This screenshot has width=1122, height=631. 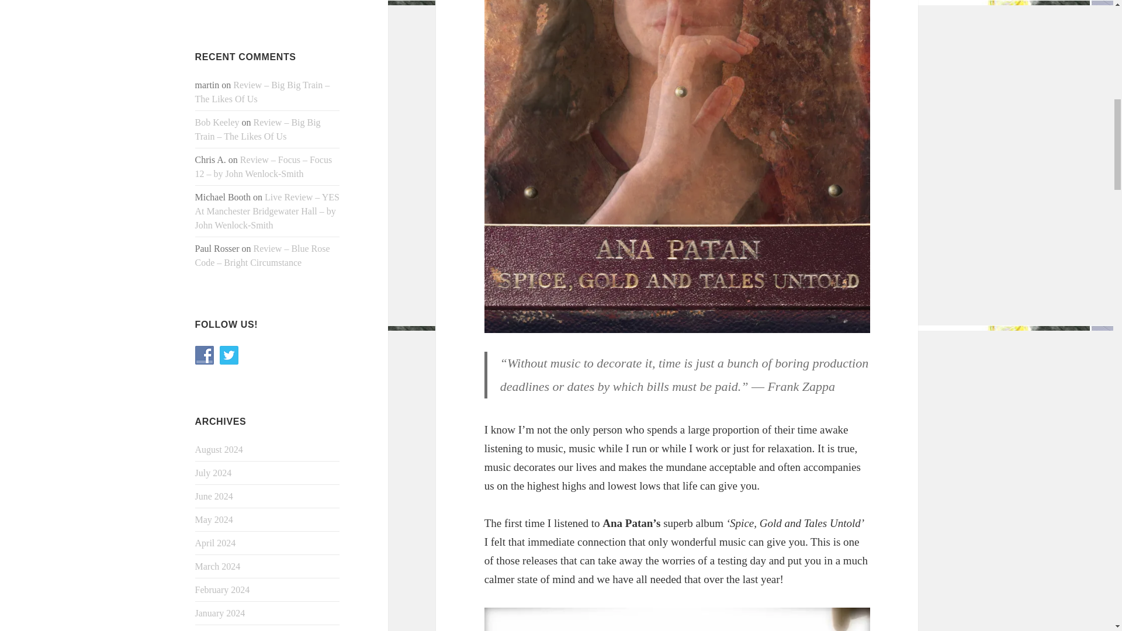 What do you see at coordinates (218, 567) in the screenshot?
I see `March 2024` at bounding box center [218, 567].